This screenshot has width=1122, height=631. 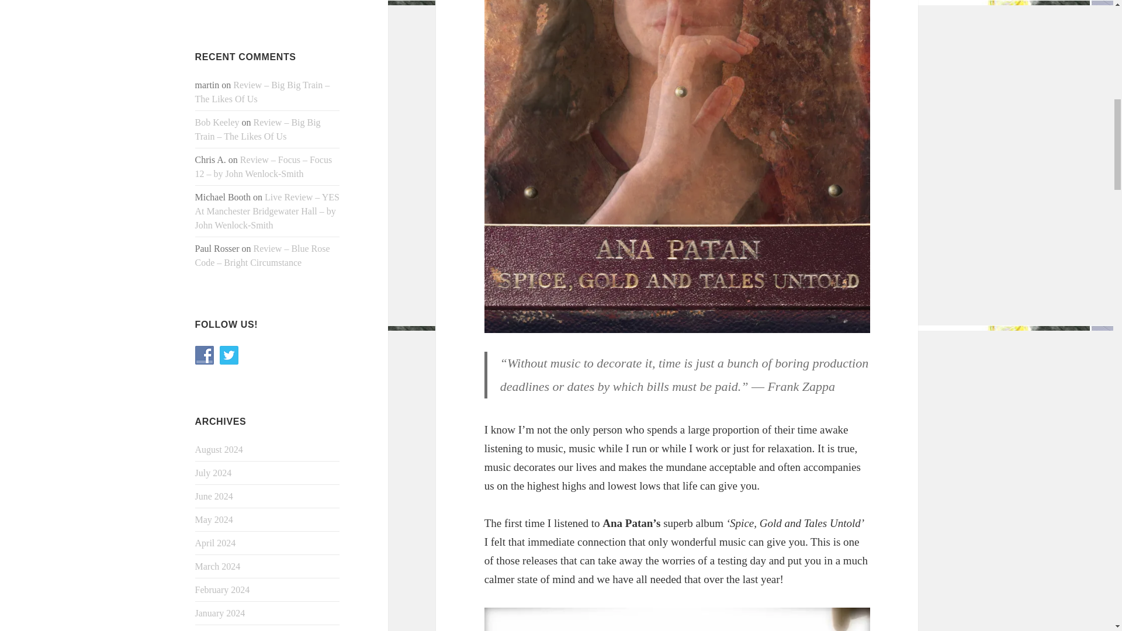 What do you see at coordinates (218, 567) in the screenshot?
I see `March 2024` at bounding box center [218, 567].